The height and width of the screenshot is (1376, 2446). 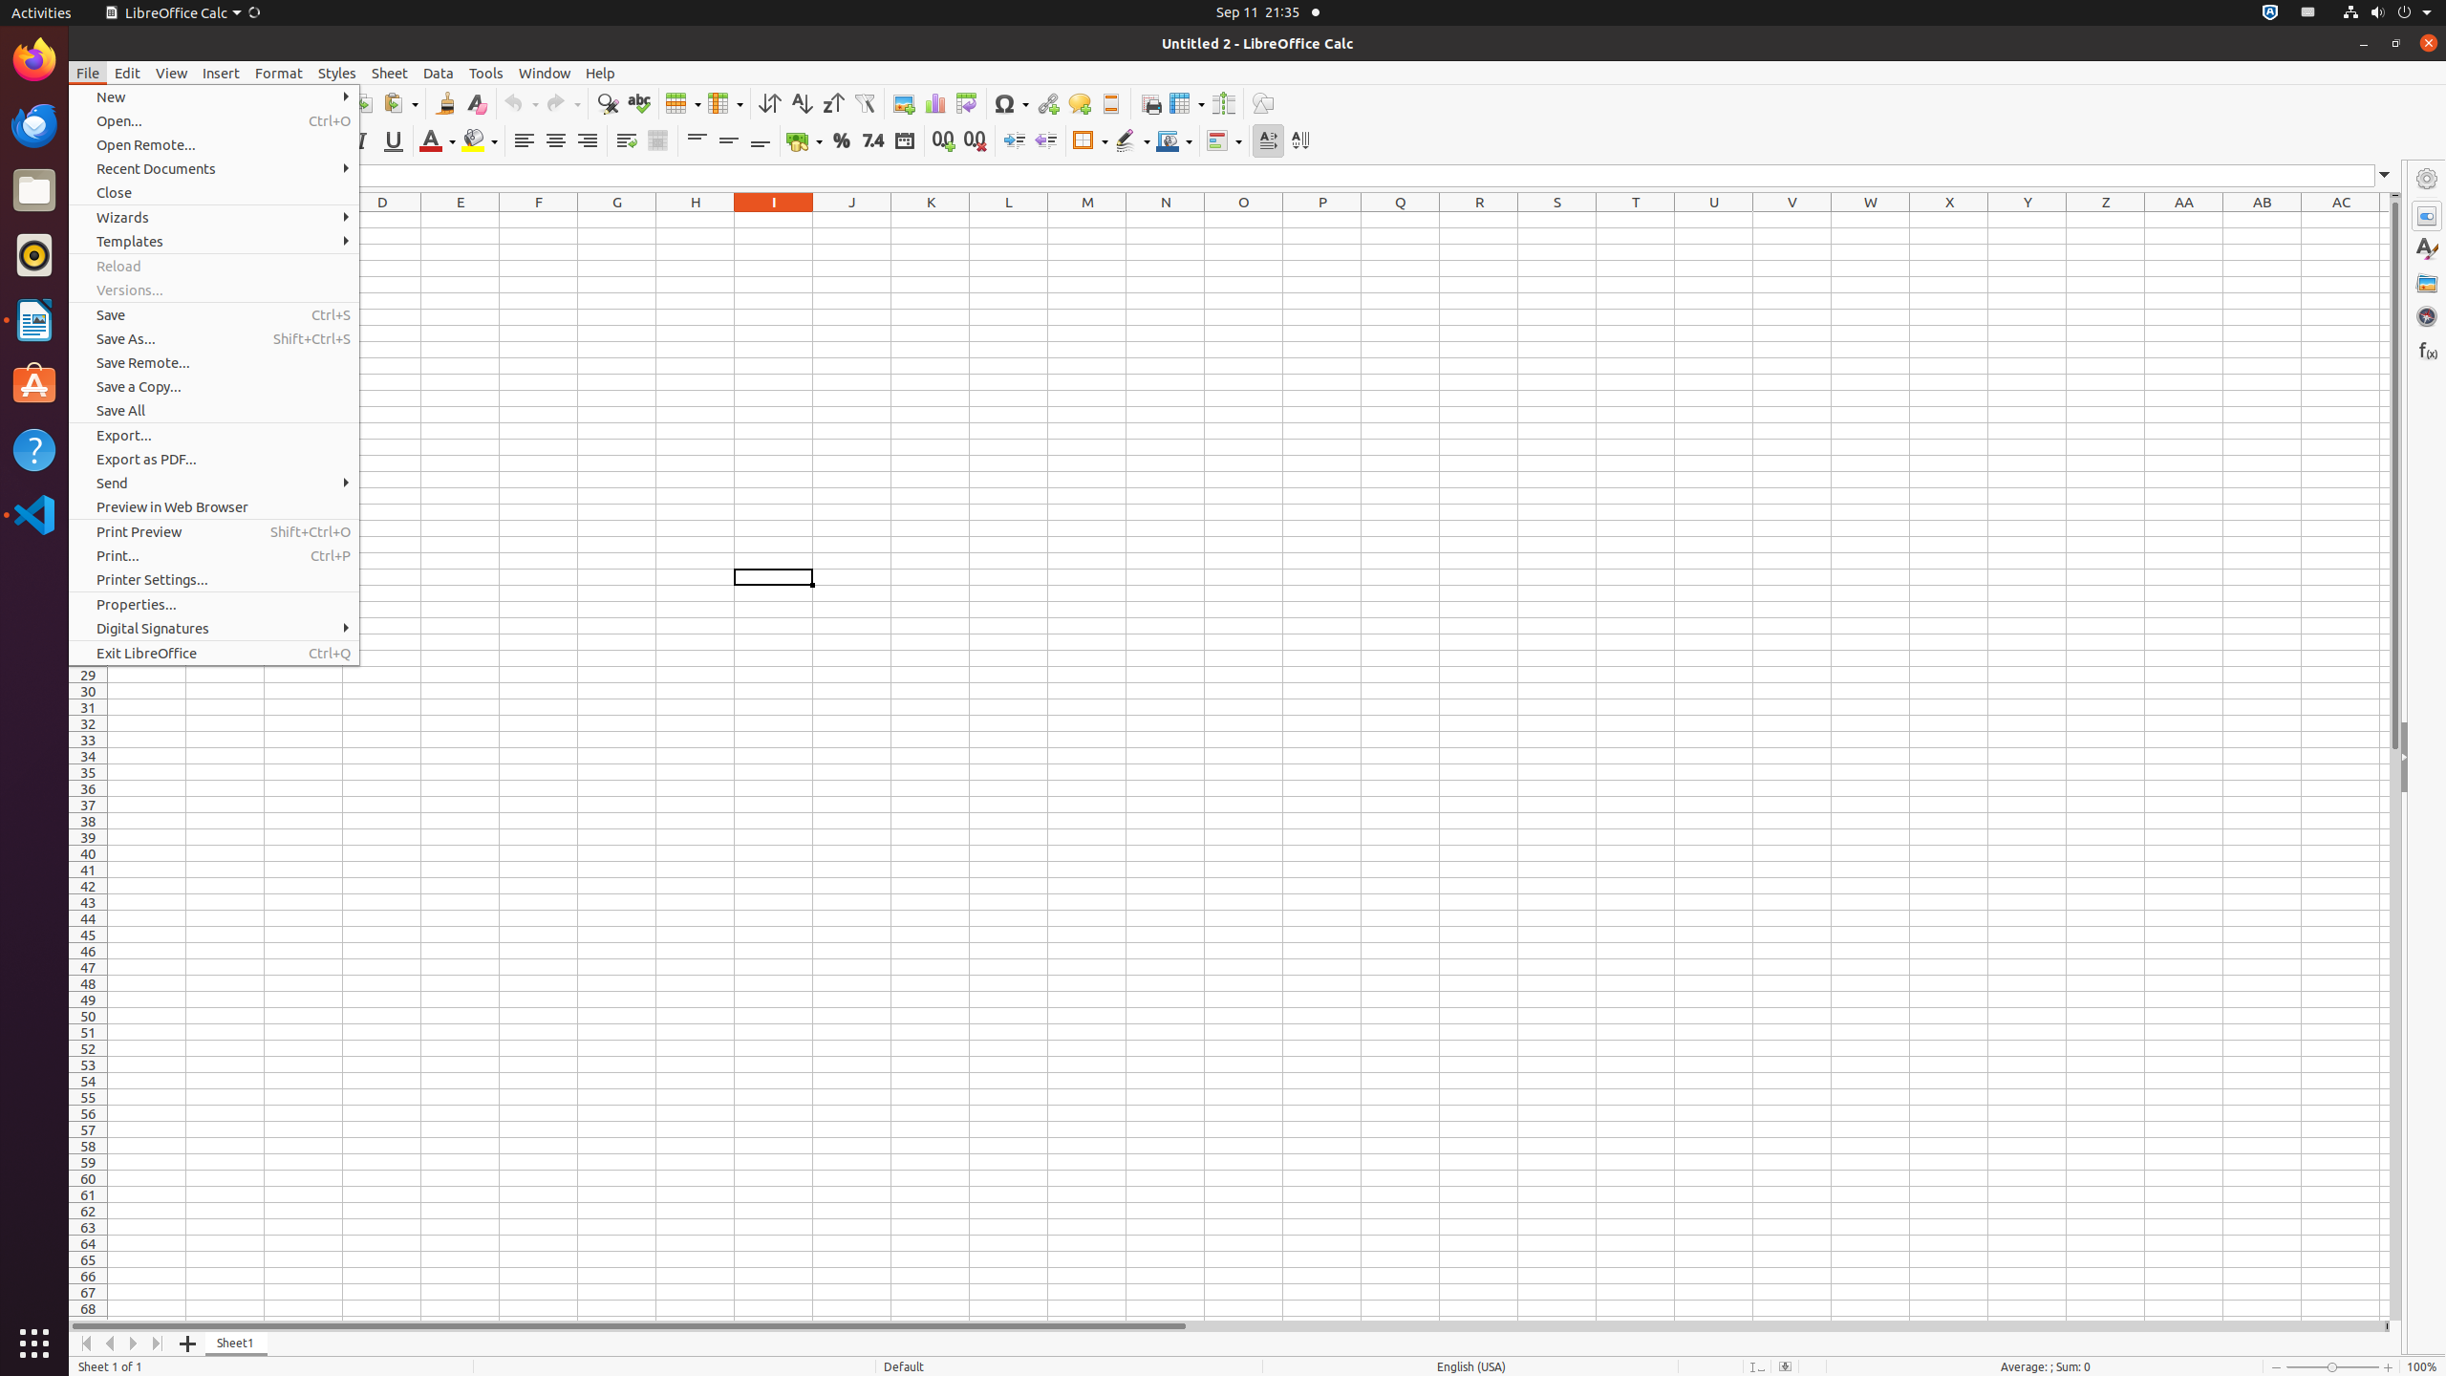 I want to click on Currency, so click(x=805, y=141).